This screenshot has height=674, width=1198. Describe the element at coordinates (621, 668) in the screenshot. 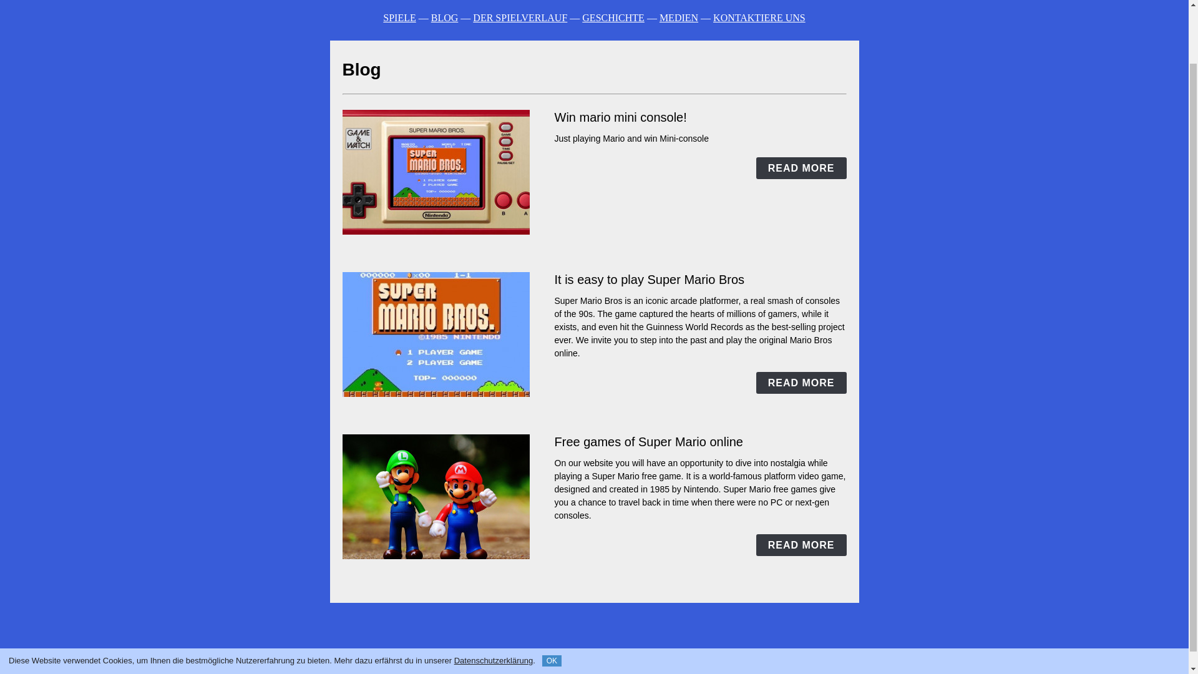

I see `KONTAKTIERE UNS` at that location.